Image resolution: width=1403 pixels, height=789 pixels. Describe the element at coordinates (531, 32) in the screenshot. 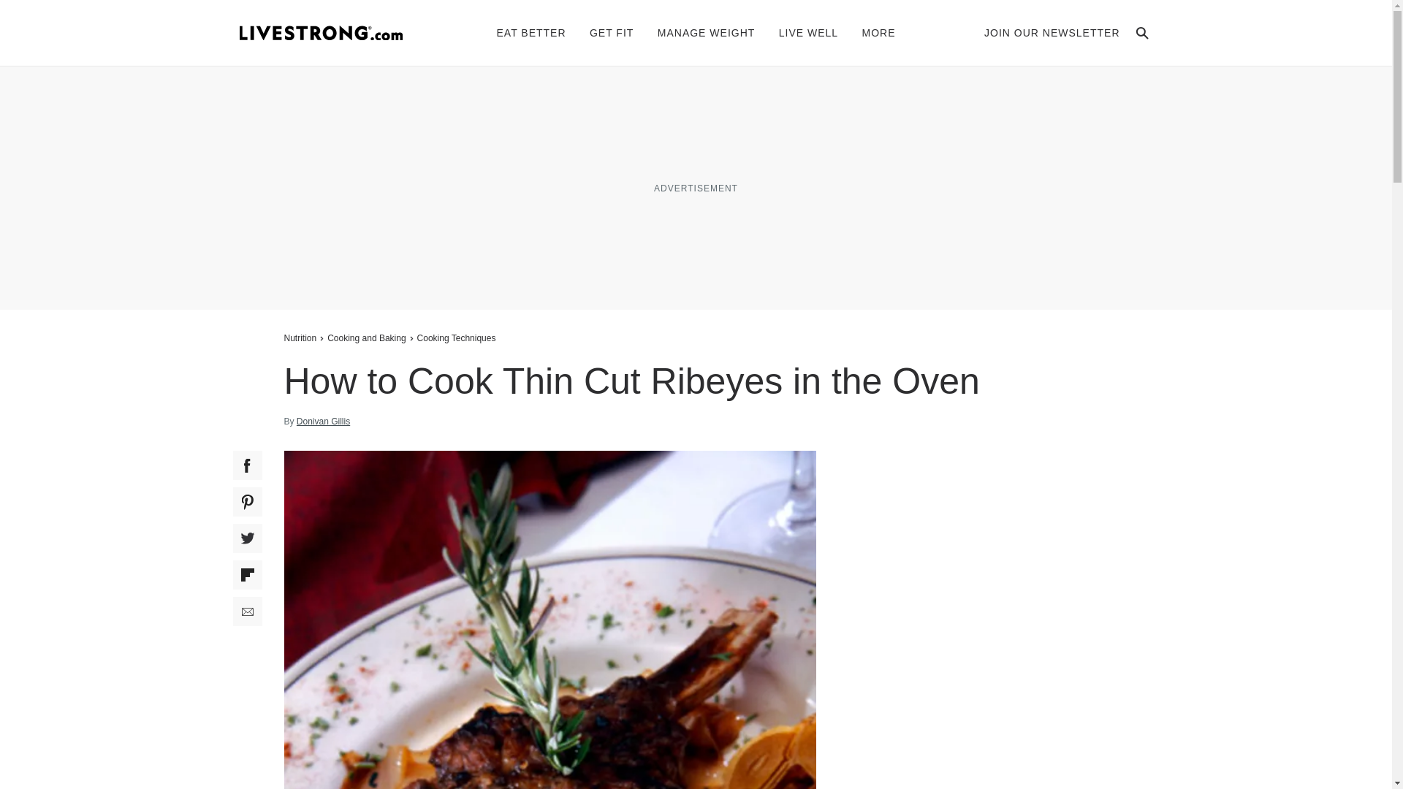

I see `EAT BETTER` at that location.